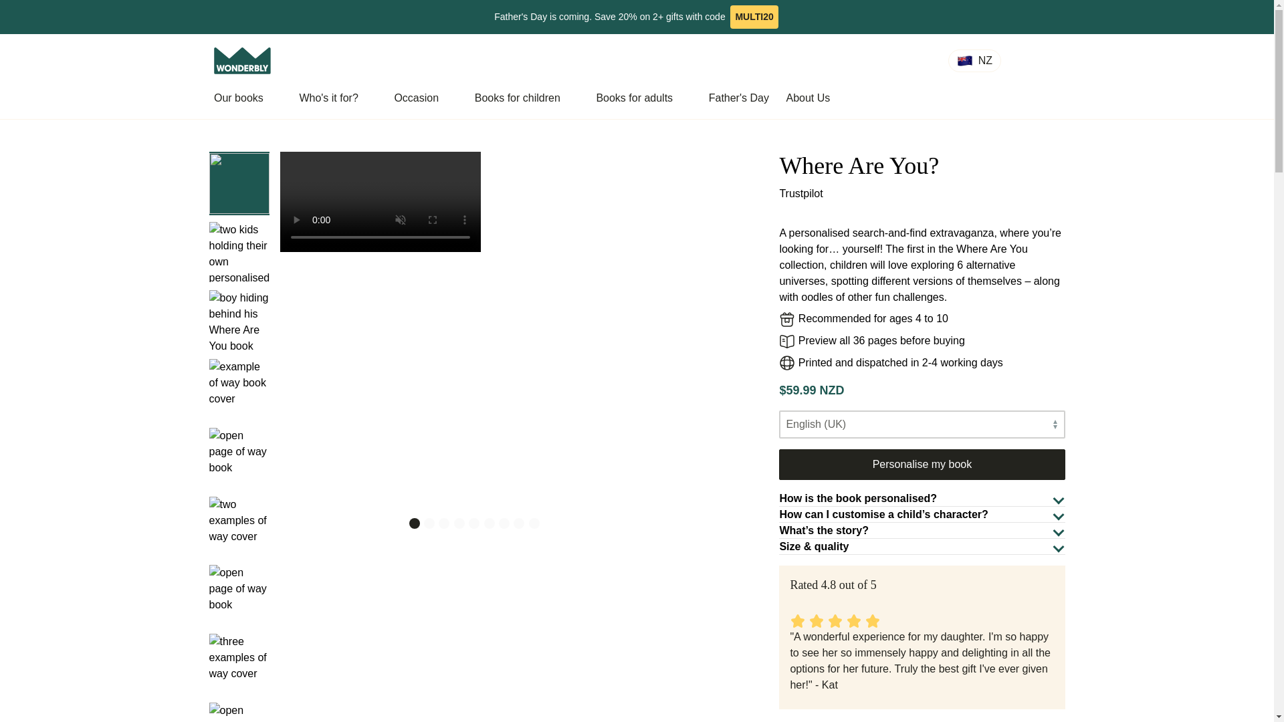 The width and height of the screenshot is (1284, 722). I want to click on Books for children, so click(527, 98).